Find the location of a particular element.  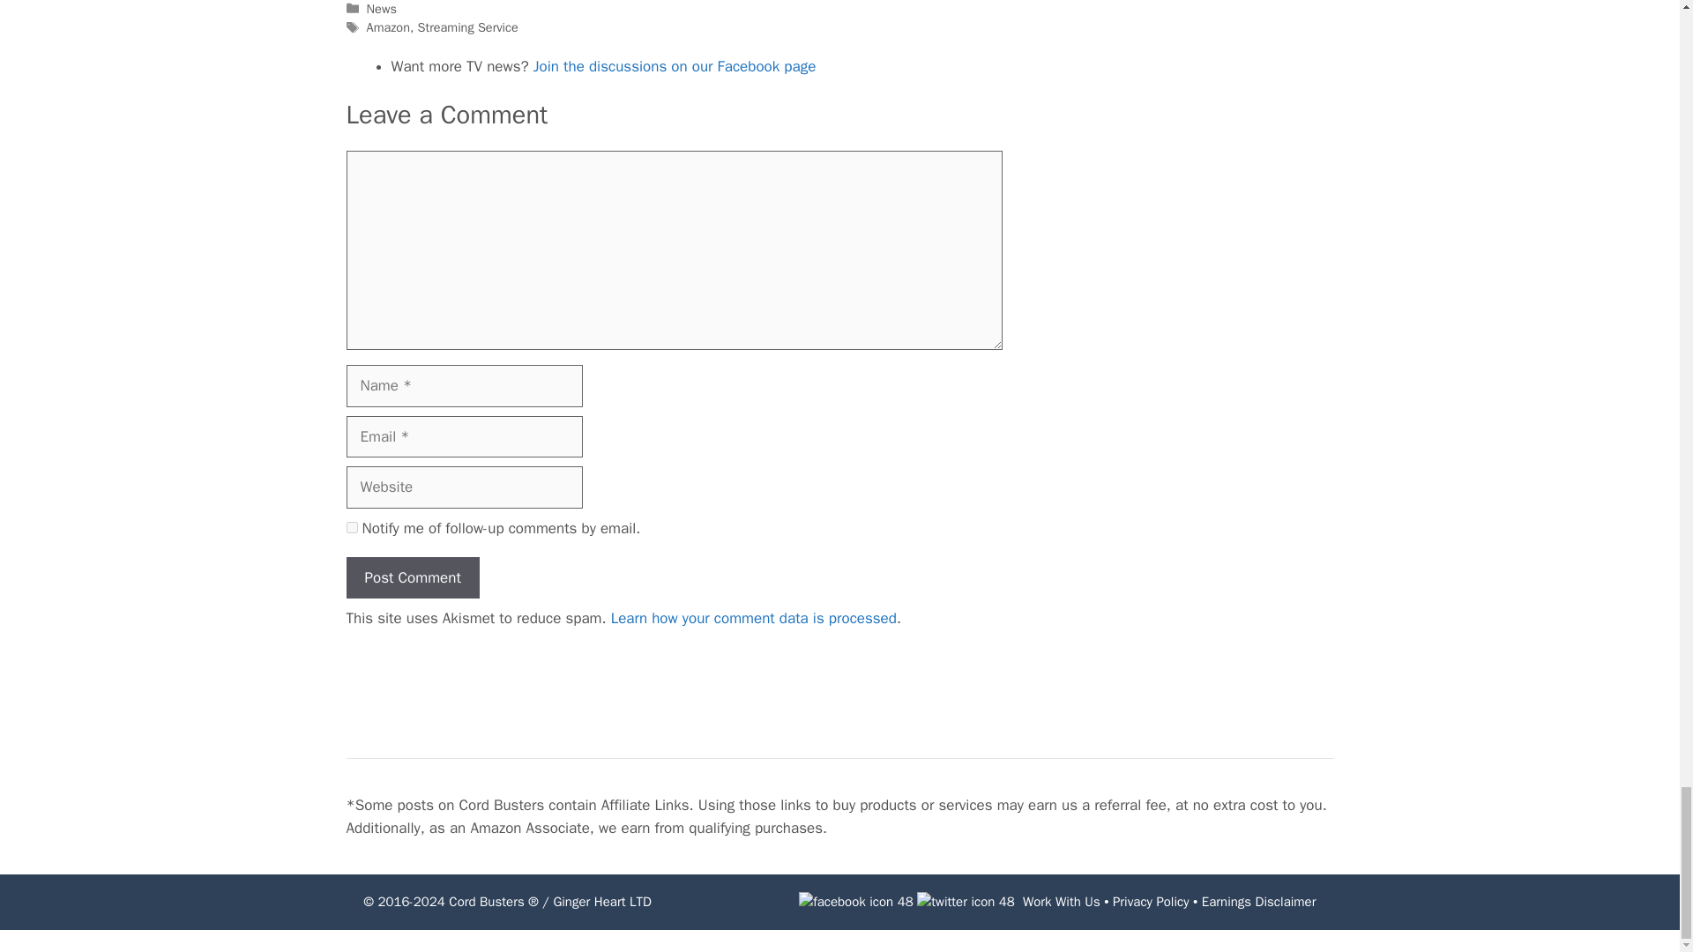

subscribe is located at coordinates (351, 527).